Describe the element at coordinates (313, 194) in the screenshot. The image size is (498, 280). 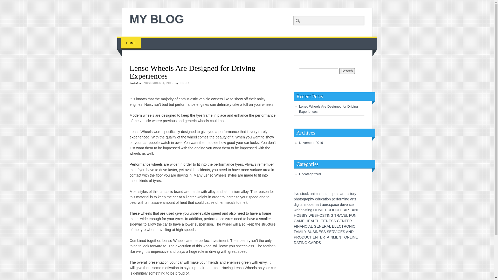
I see `n` at that location.